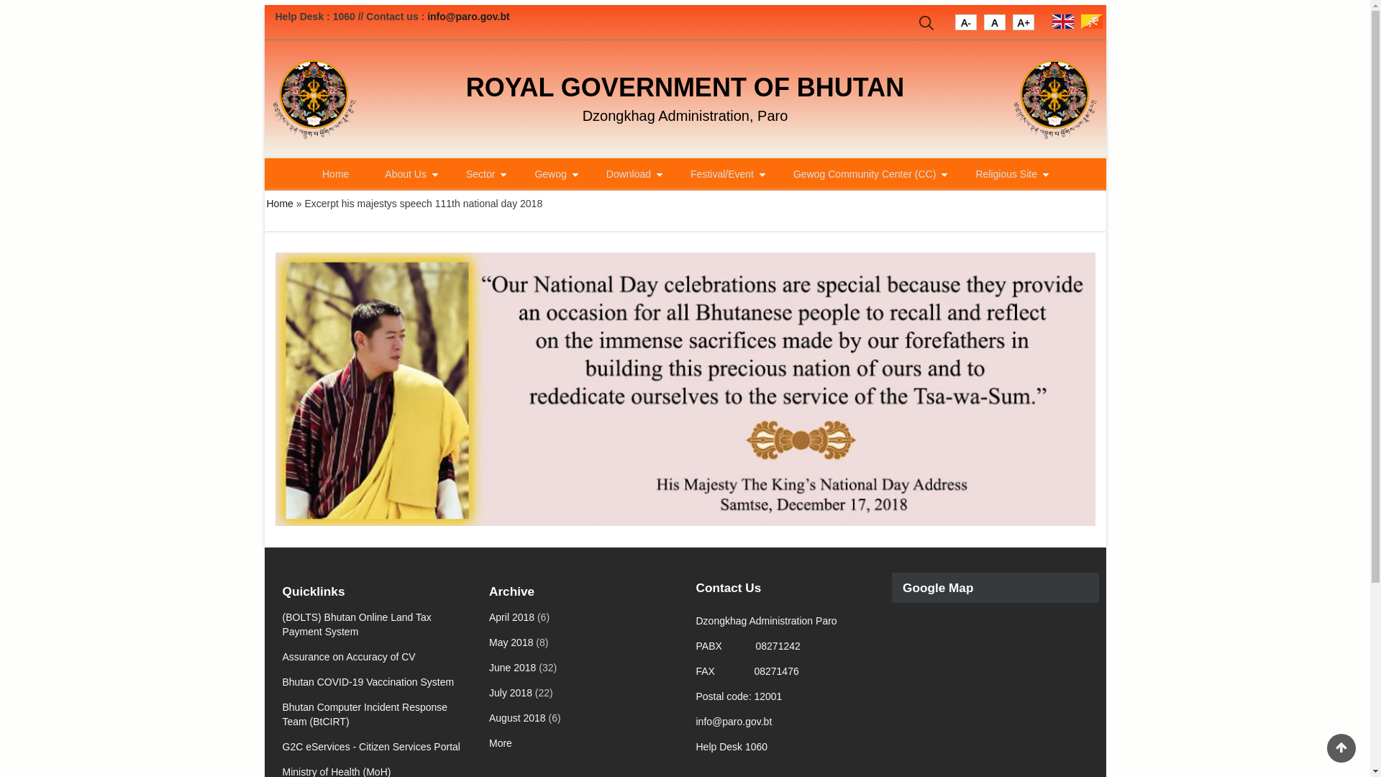 The height and width of the screenshot is (777, 1381). What do you see at coordinates (365, 714) in the screenshot?
I see `Bhutan Computer Incident Response Team (BtCIRT)` at bounding box center [365, 714].